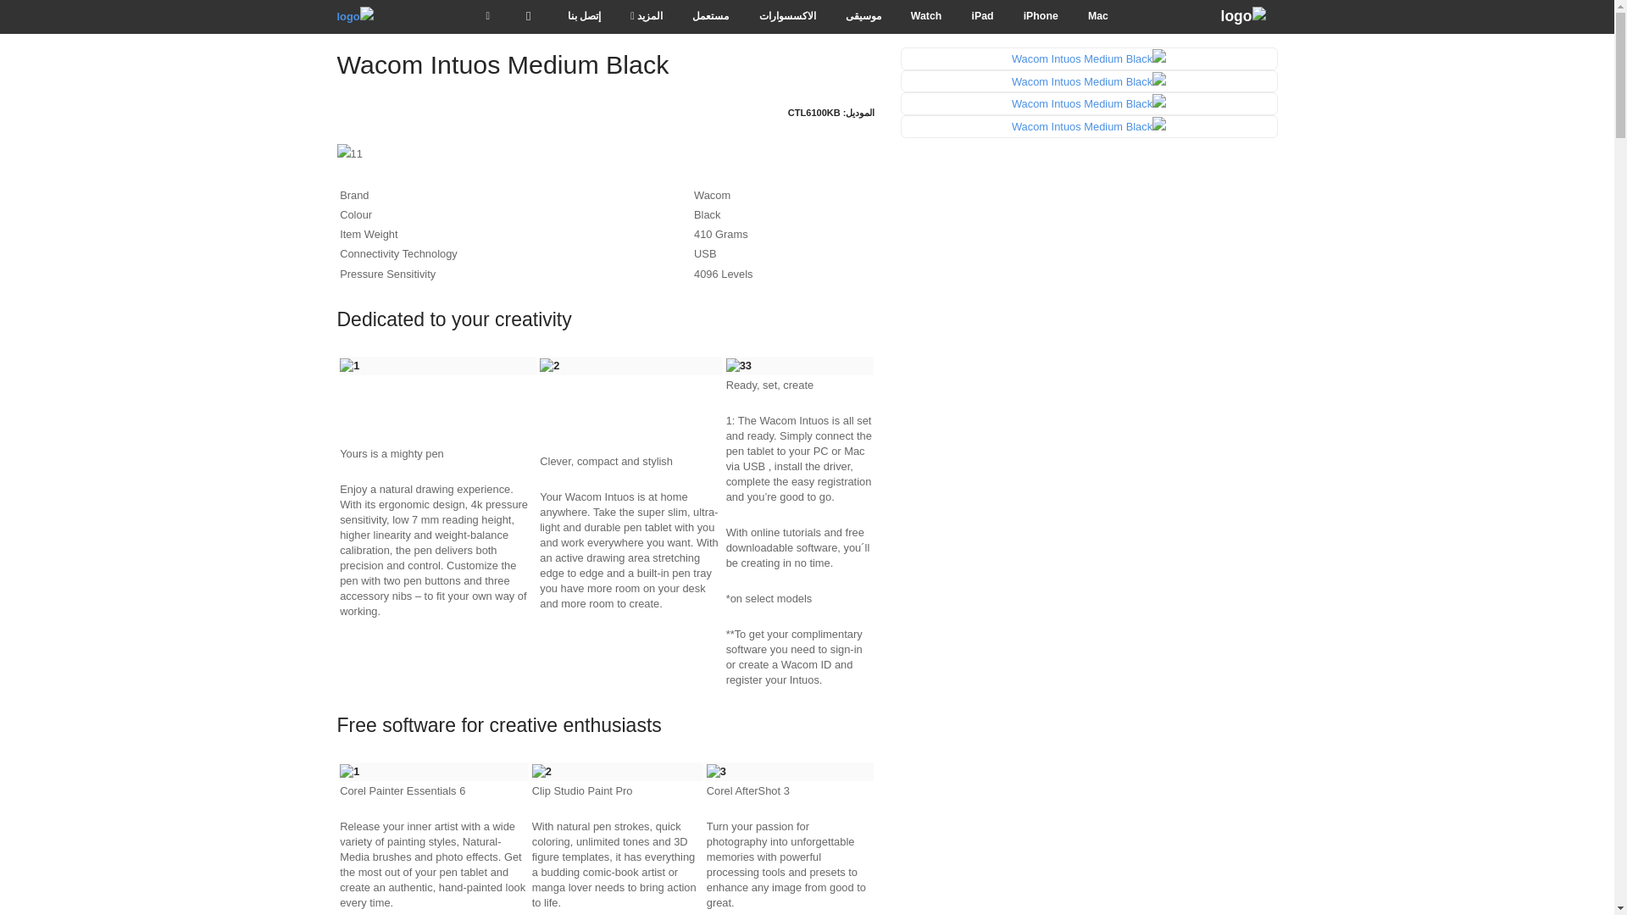  I want to click on Mac, so click(1098, 17).